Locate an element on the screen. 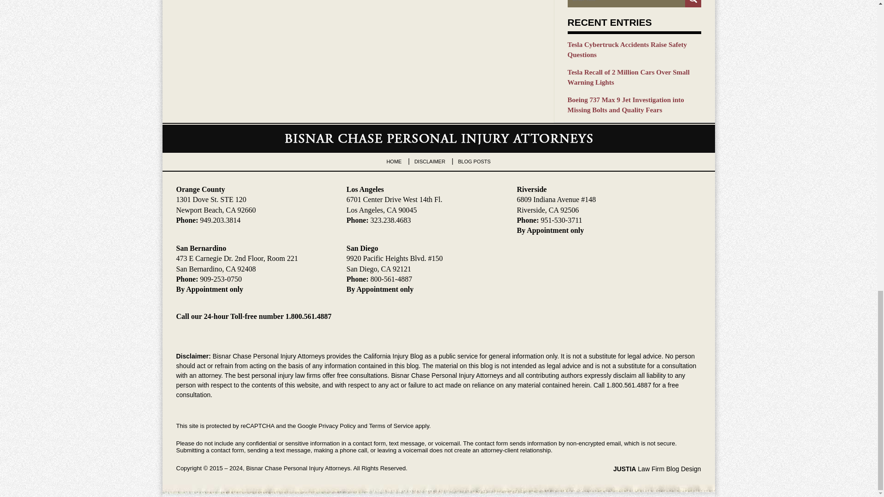 The width and height of the screenshot is (884, 497). Tesla Cybertruck Accidents Raise Safety Questions is located at coordinates (634, 50).